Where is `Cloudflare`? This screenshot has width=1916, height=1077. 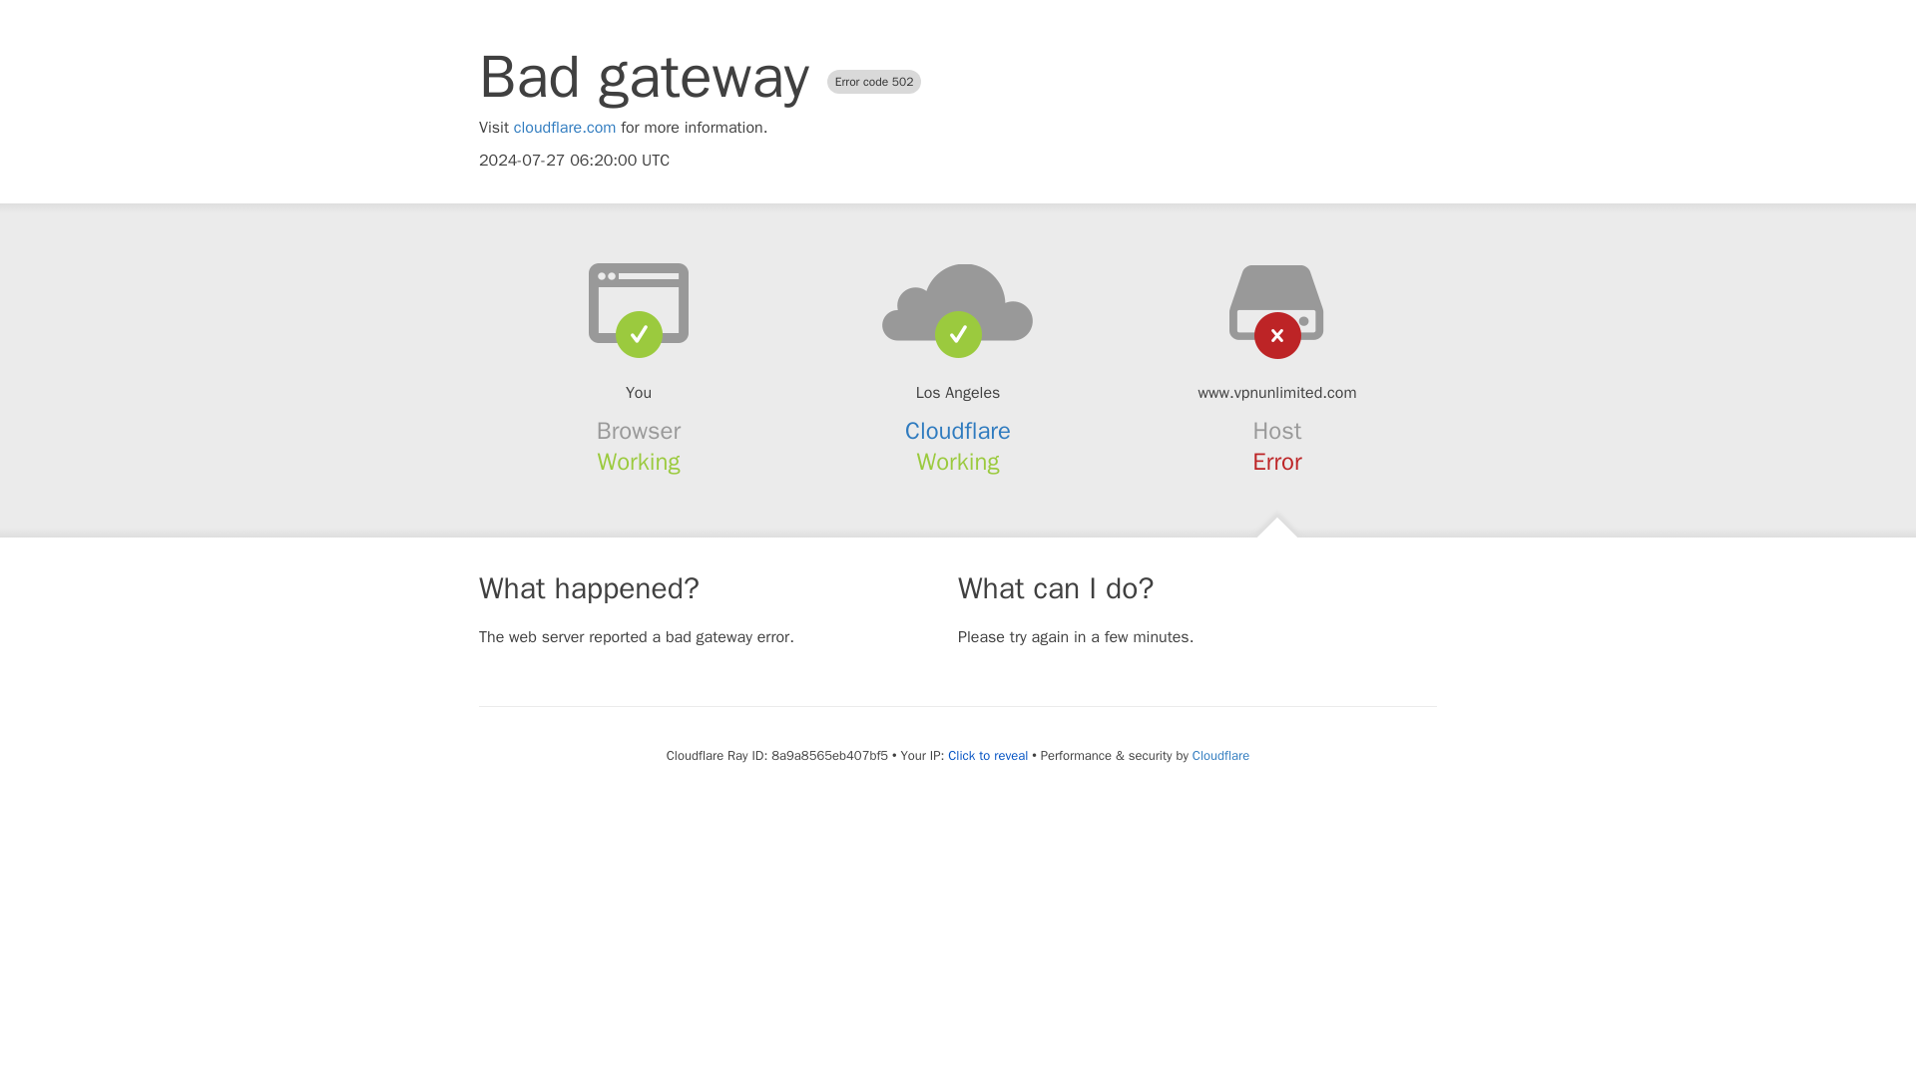
Cloudflare is located at coordinates (958, 431).